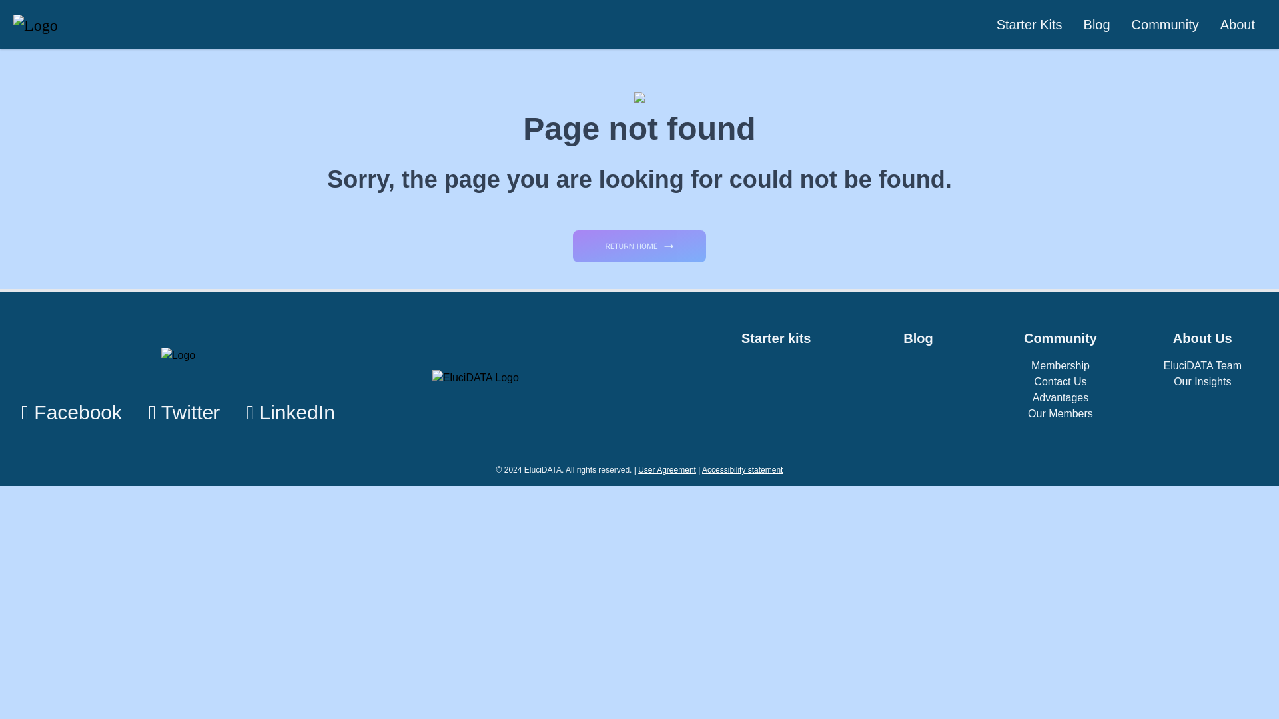  Describe the element at coordinates (1029, 24) in the screenshot. I see `Starter Kits` at that location.